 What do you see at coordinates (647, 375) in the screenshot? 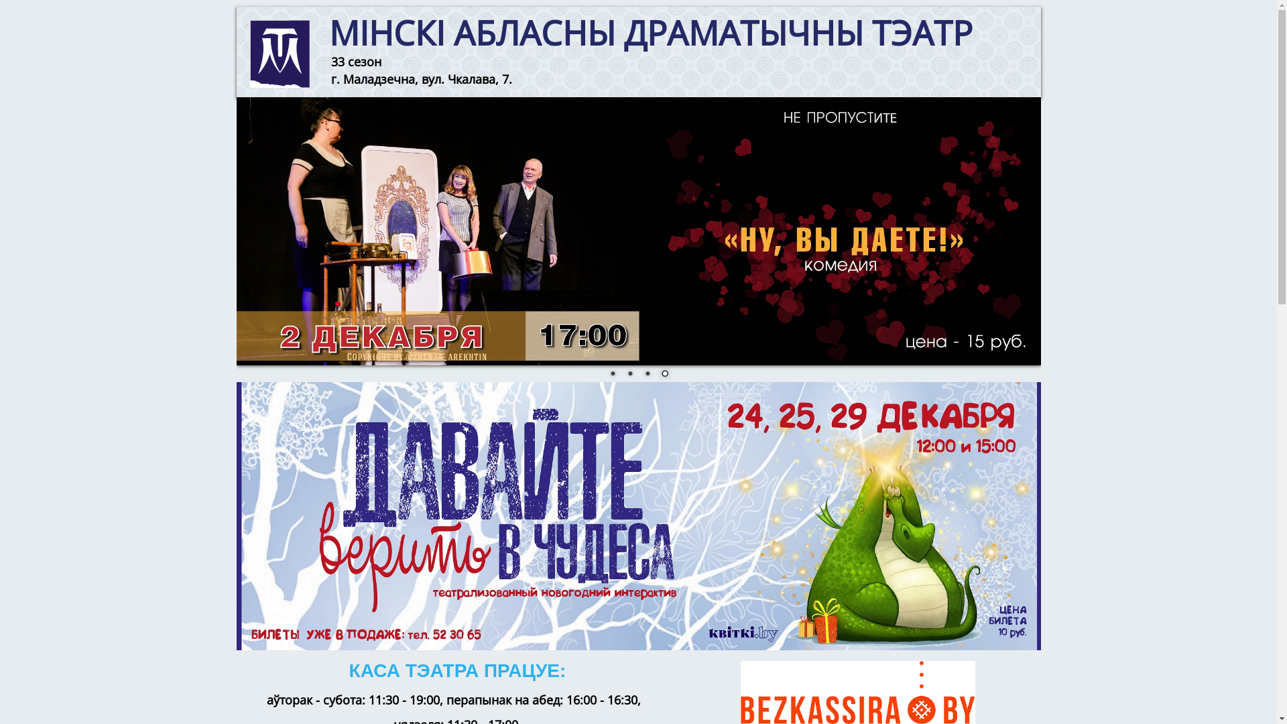
I see `3` at bounding box center [647, 375].